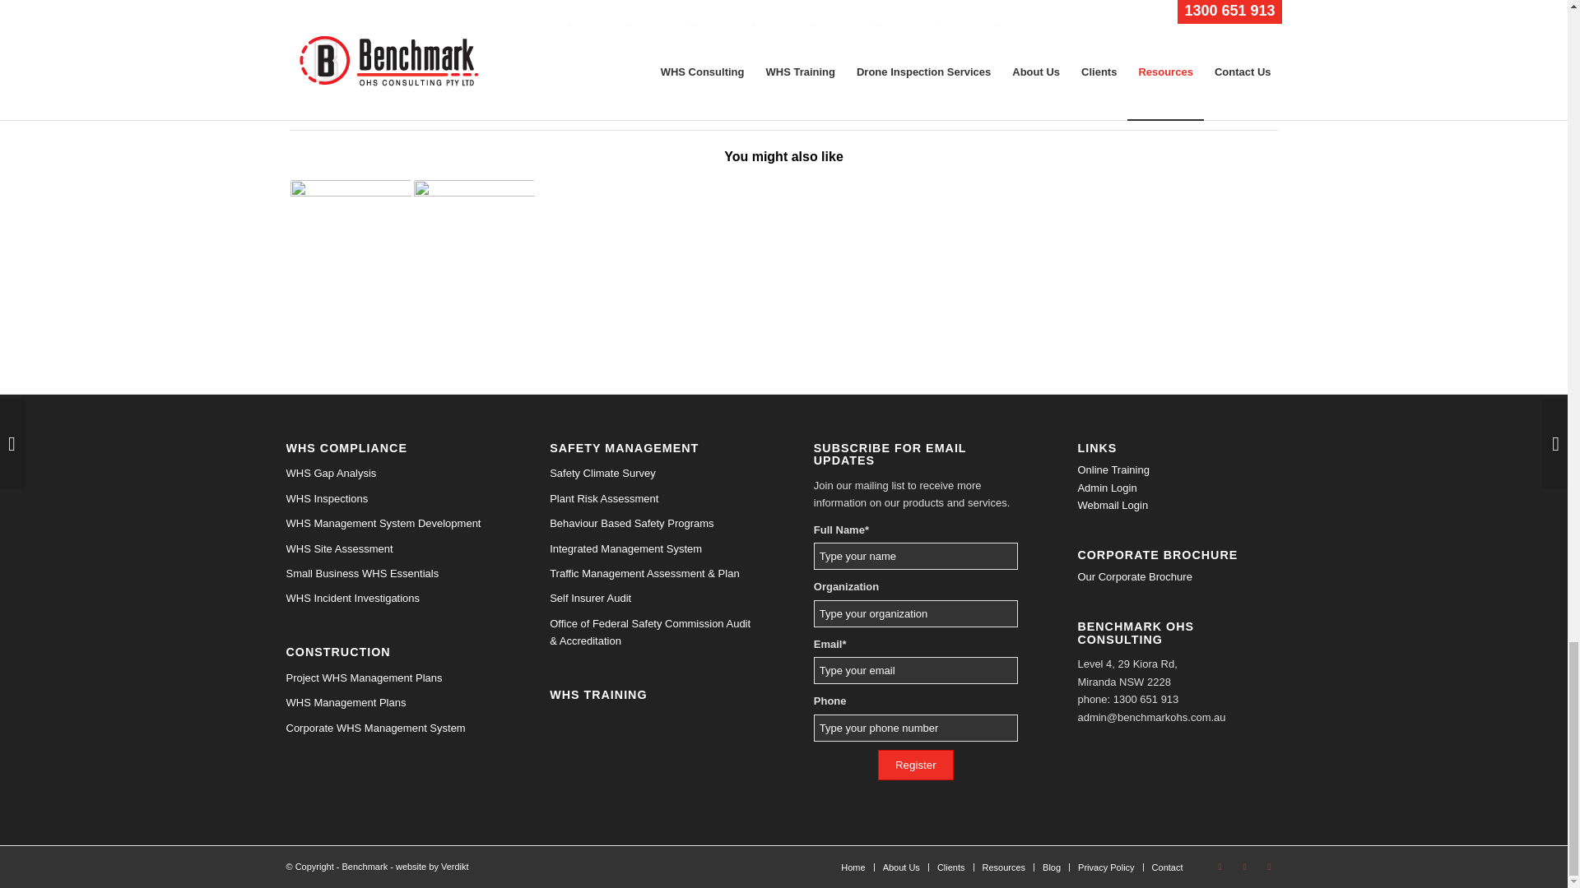  Describe the element at coordinates (388, 473) in the screenshot. I see `WHS Gap Analysis` at that location.